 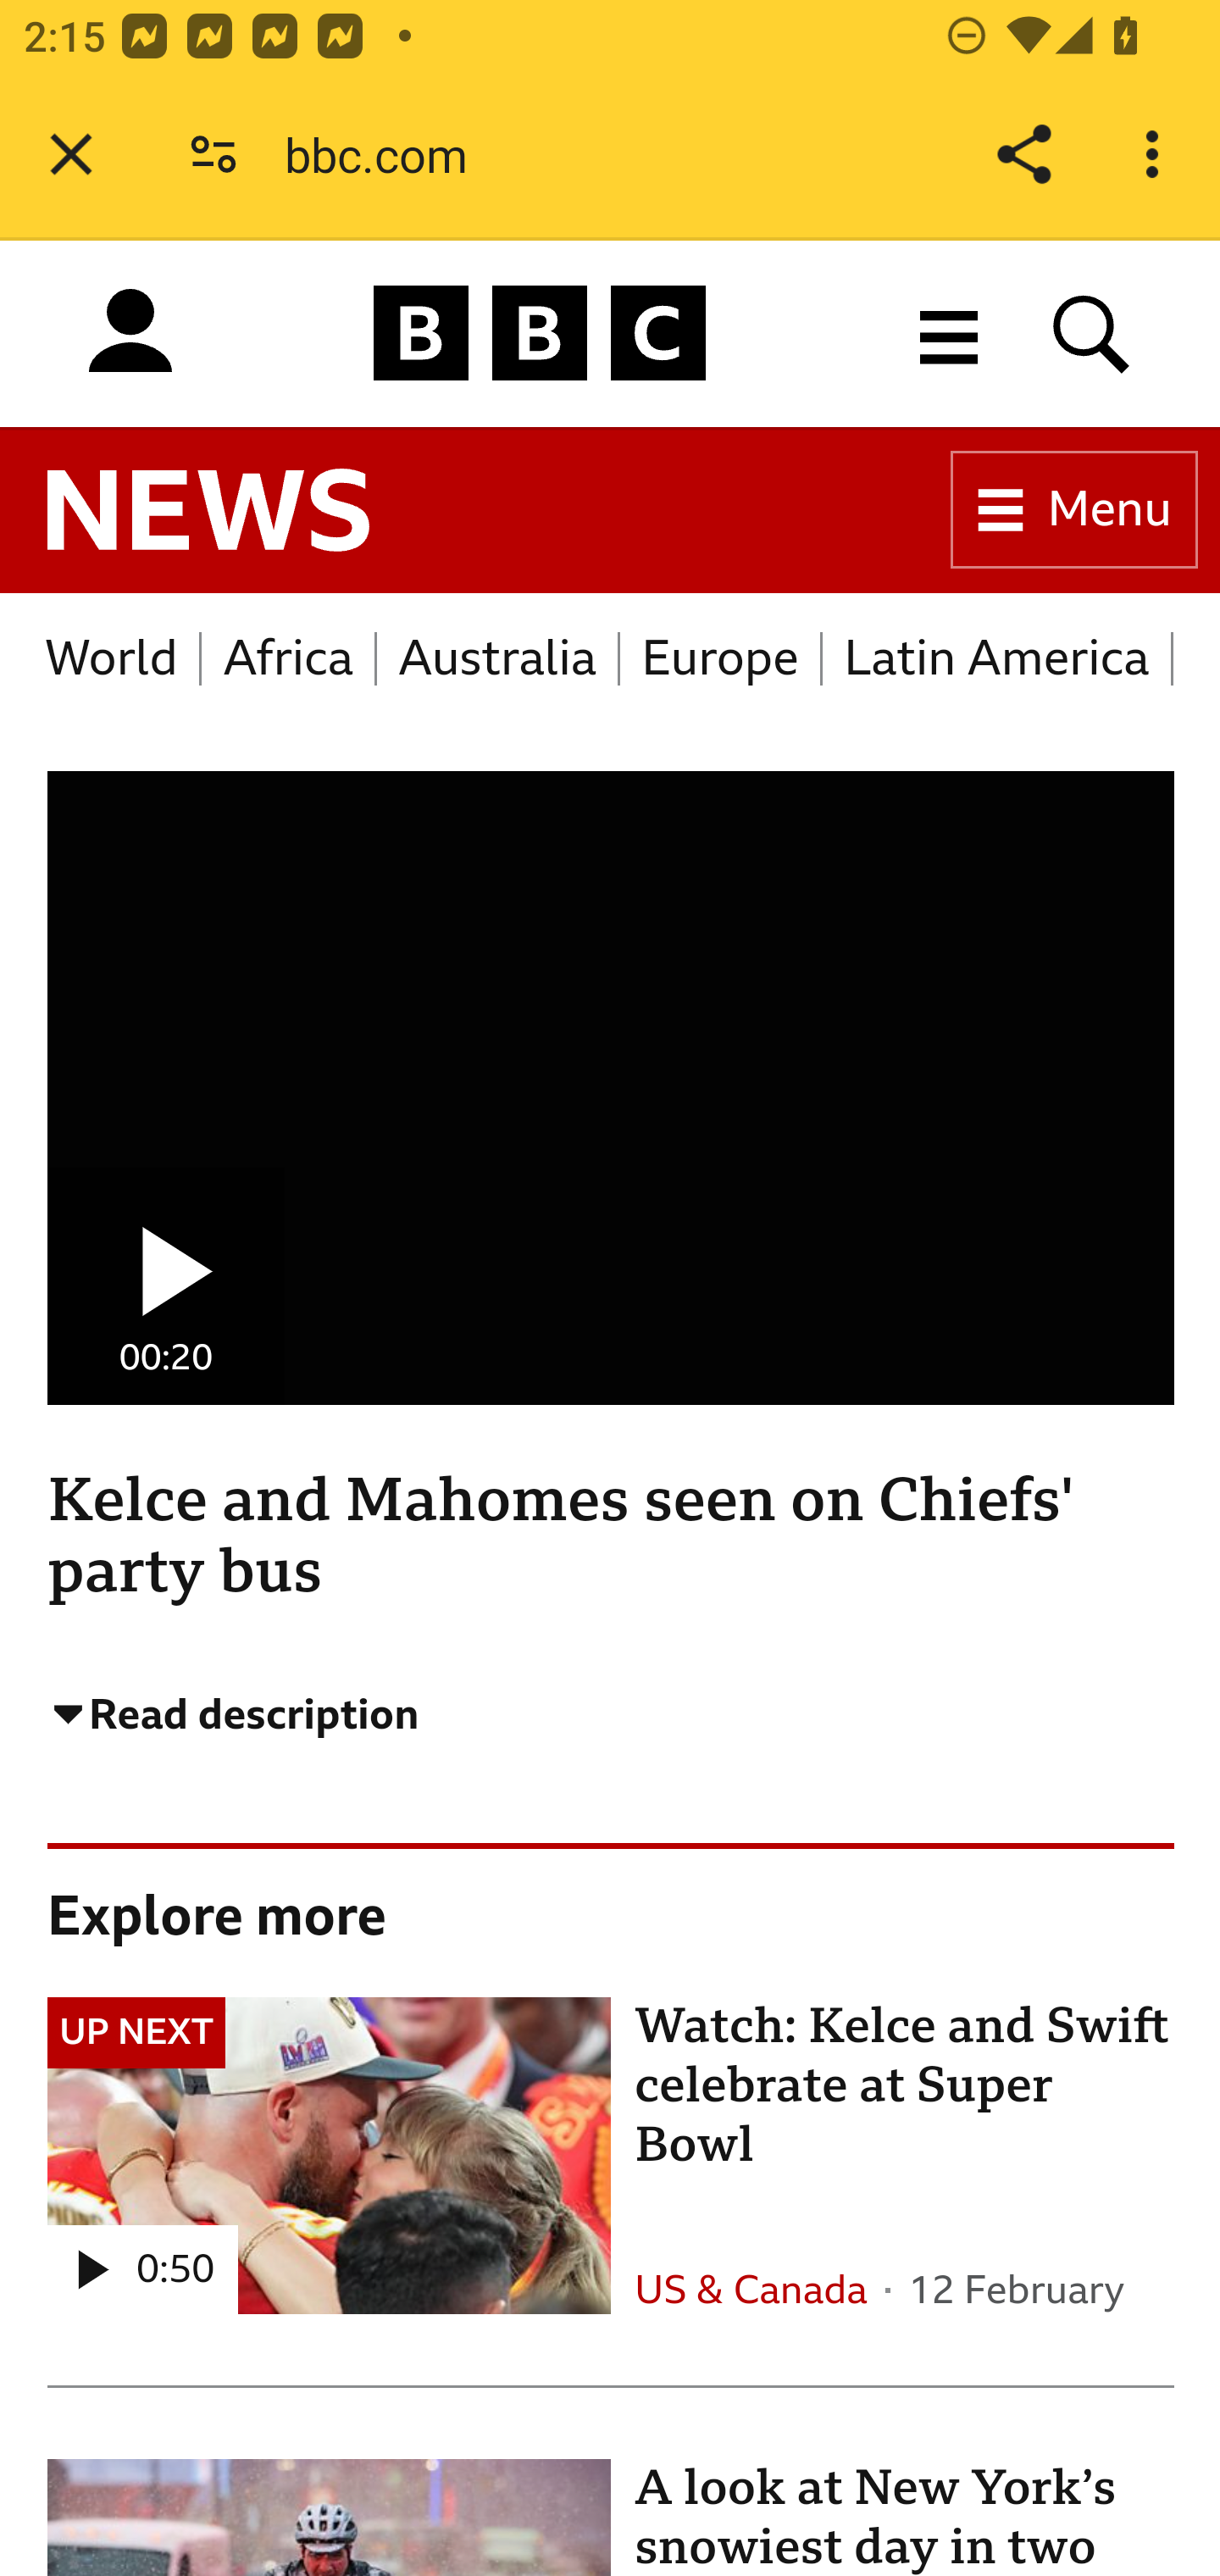 I want to click on Close tab, so click(x=71, y=154).